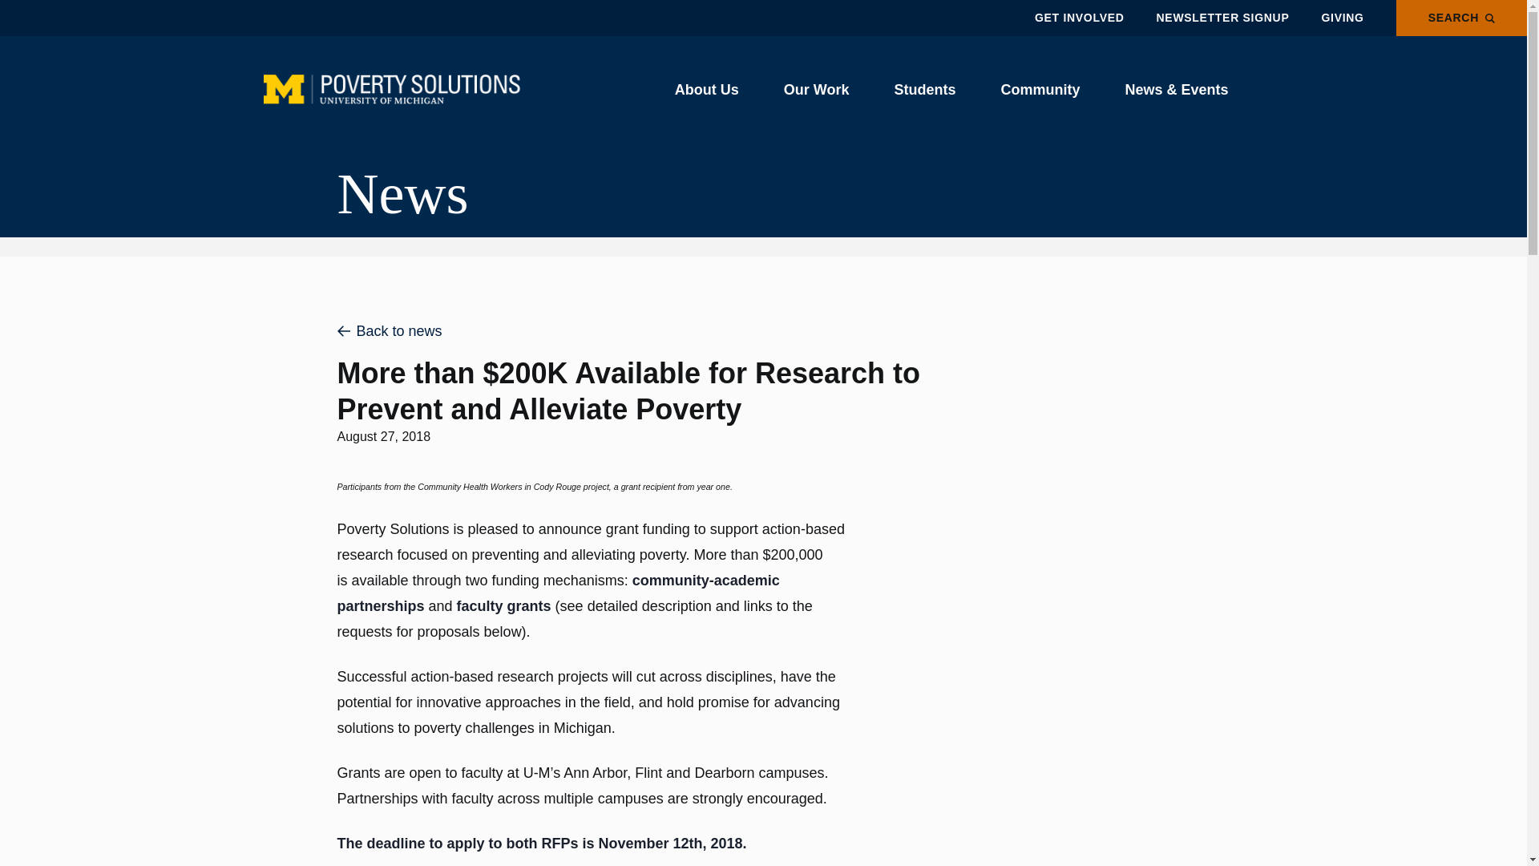 This screenshot has height=866, width=1539. Describe the element at coordinates (1223, 18) in the screenshot. I see `NEWSLETTER SIGNUP` at that location.